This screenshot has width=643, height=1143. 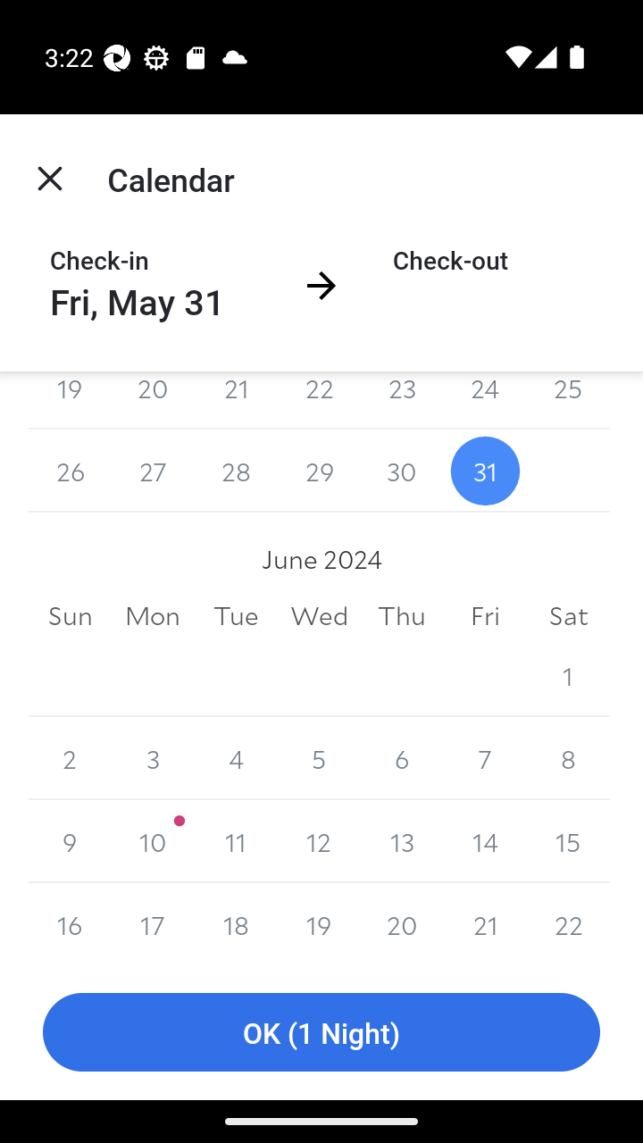 What do you see at coordinates (484, 841) in the screenshot?
I see `14 14 June 2024` at bounding box center [484, 841].